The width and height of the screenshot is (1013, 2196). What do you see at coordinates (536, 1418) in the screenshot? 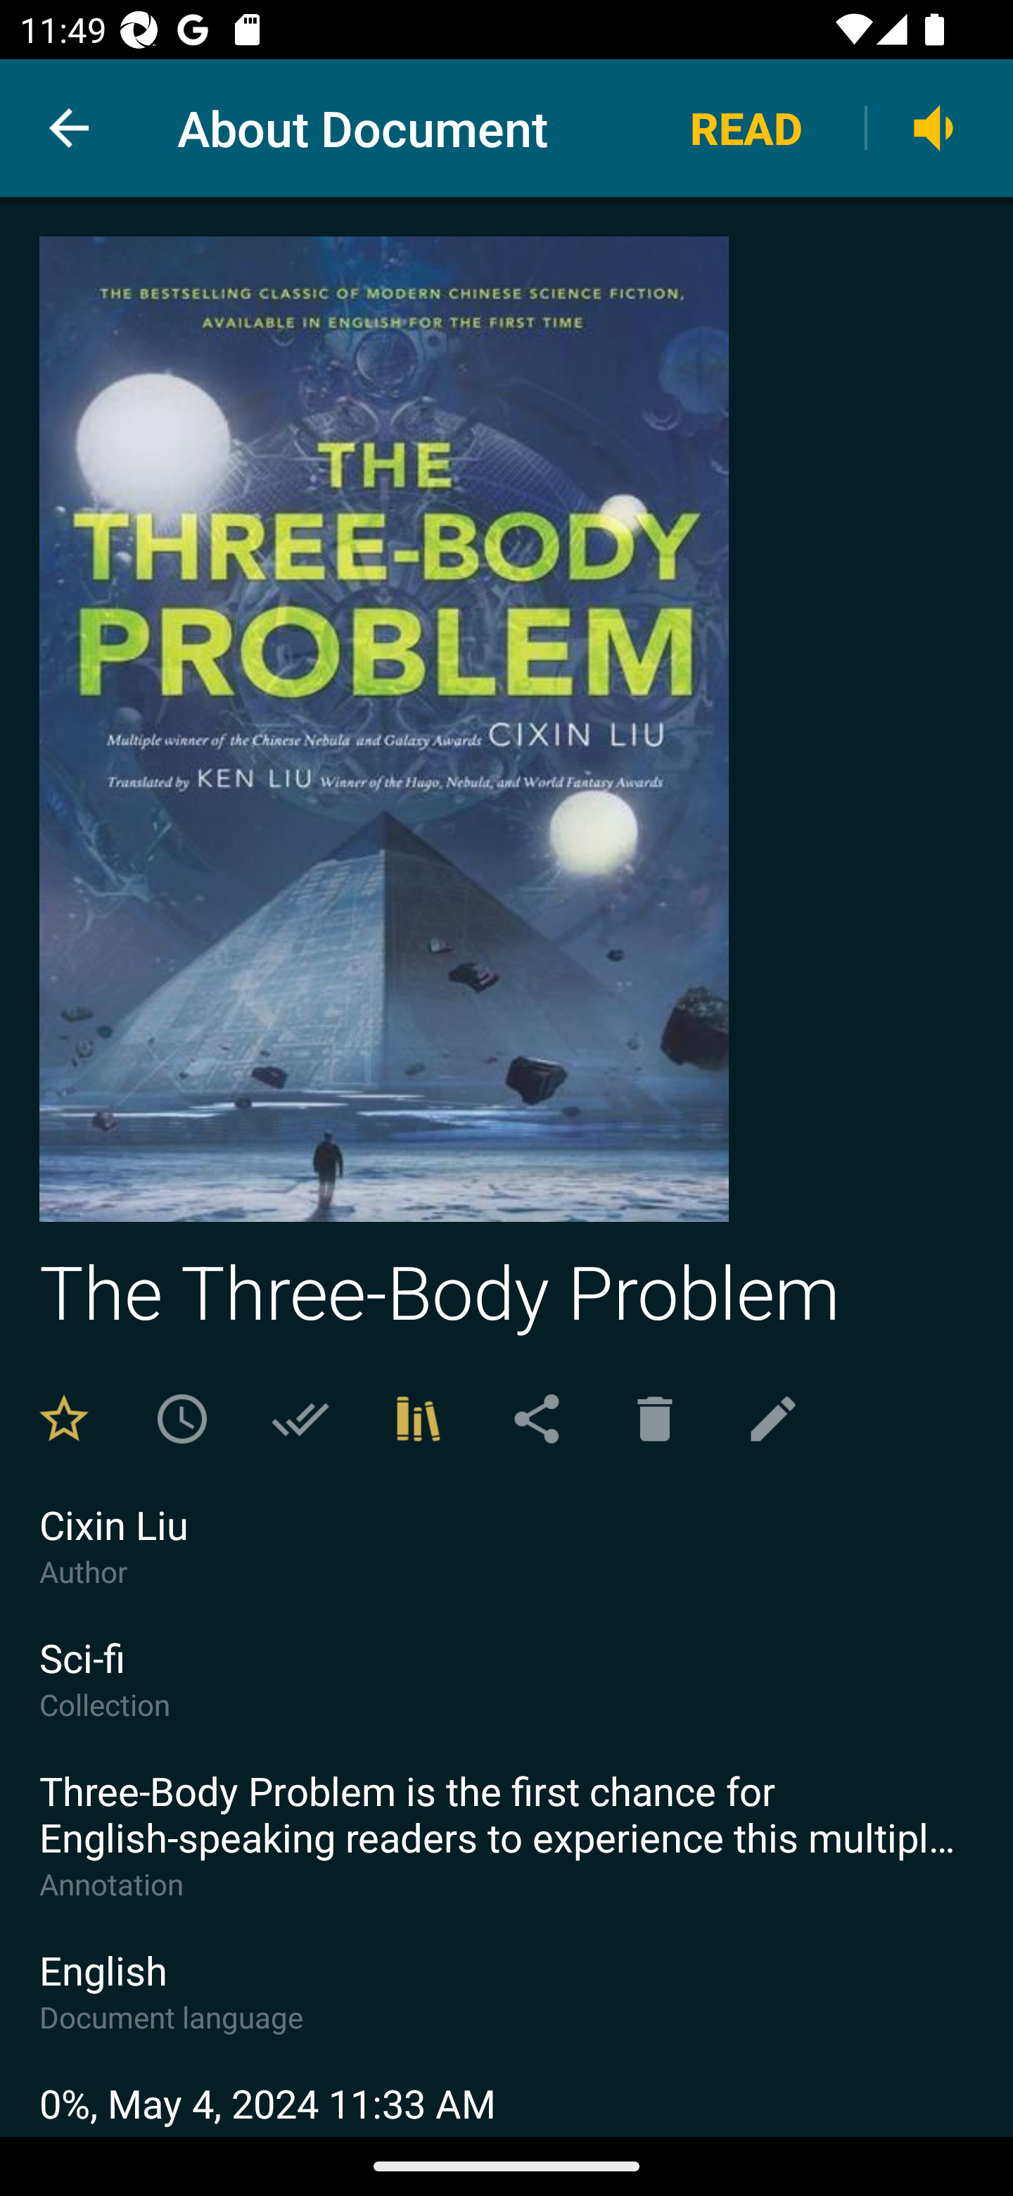
I see `Share file` at bounding box center [536, 1418].